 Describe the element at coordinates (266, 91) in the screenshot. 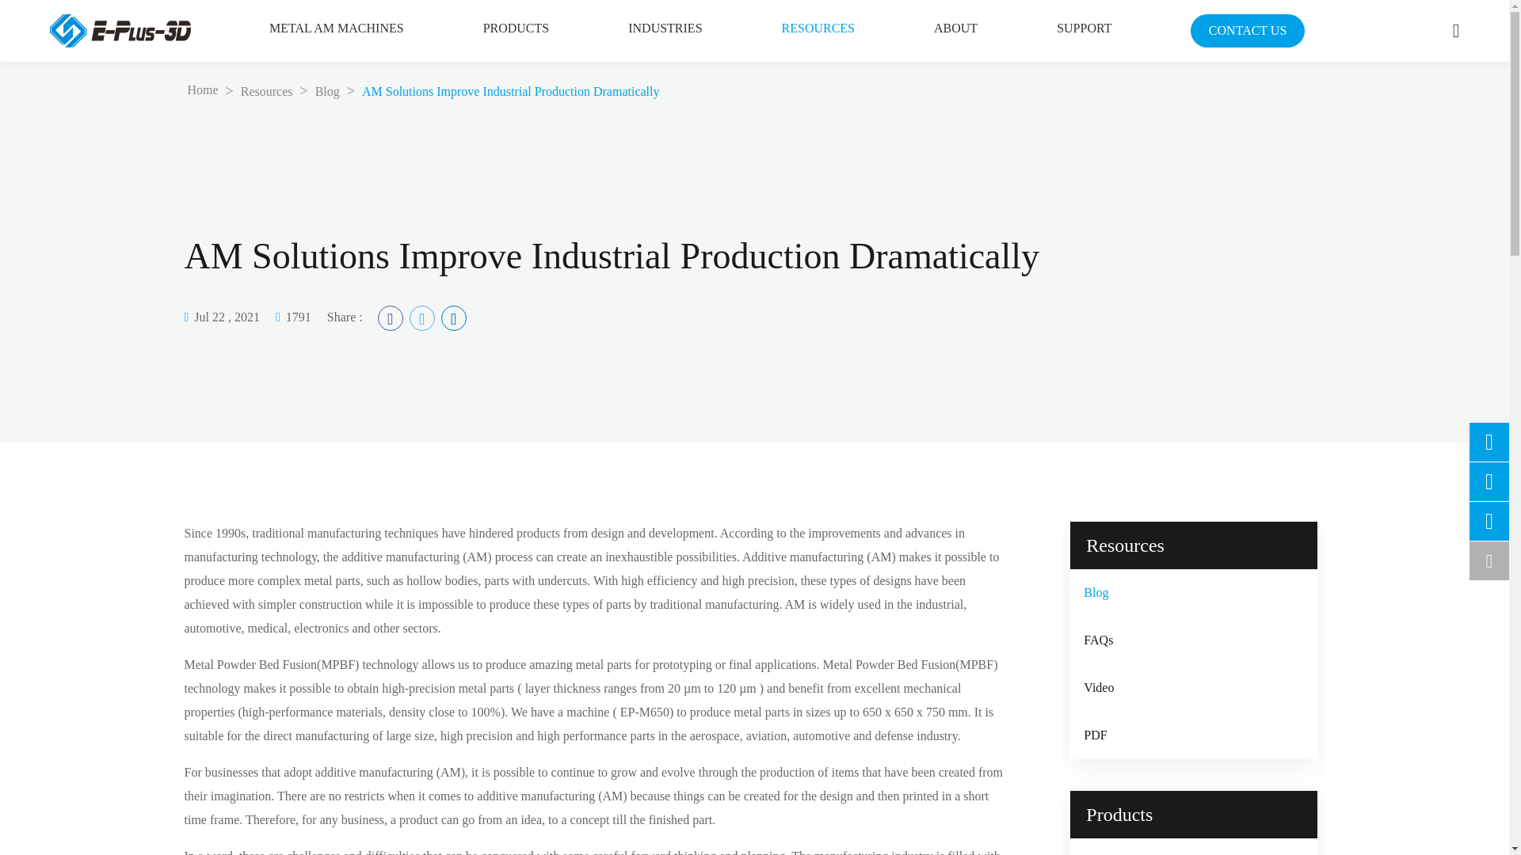

I see `Resources` at that location.